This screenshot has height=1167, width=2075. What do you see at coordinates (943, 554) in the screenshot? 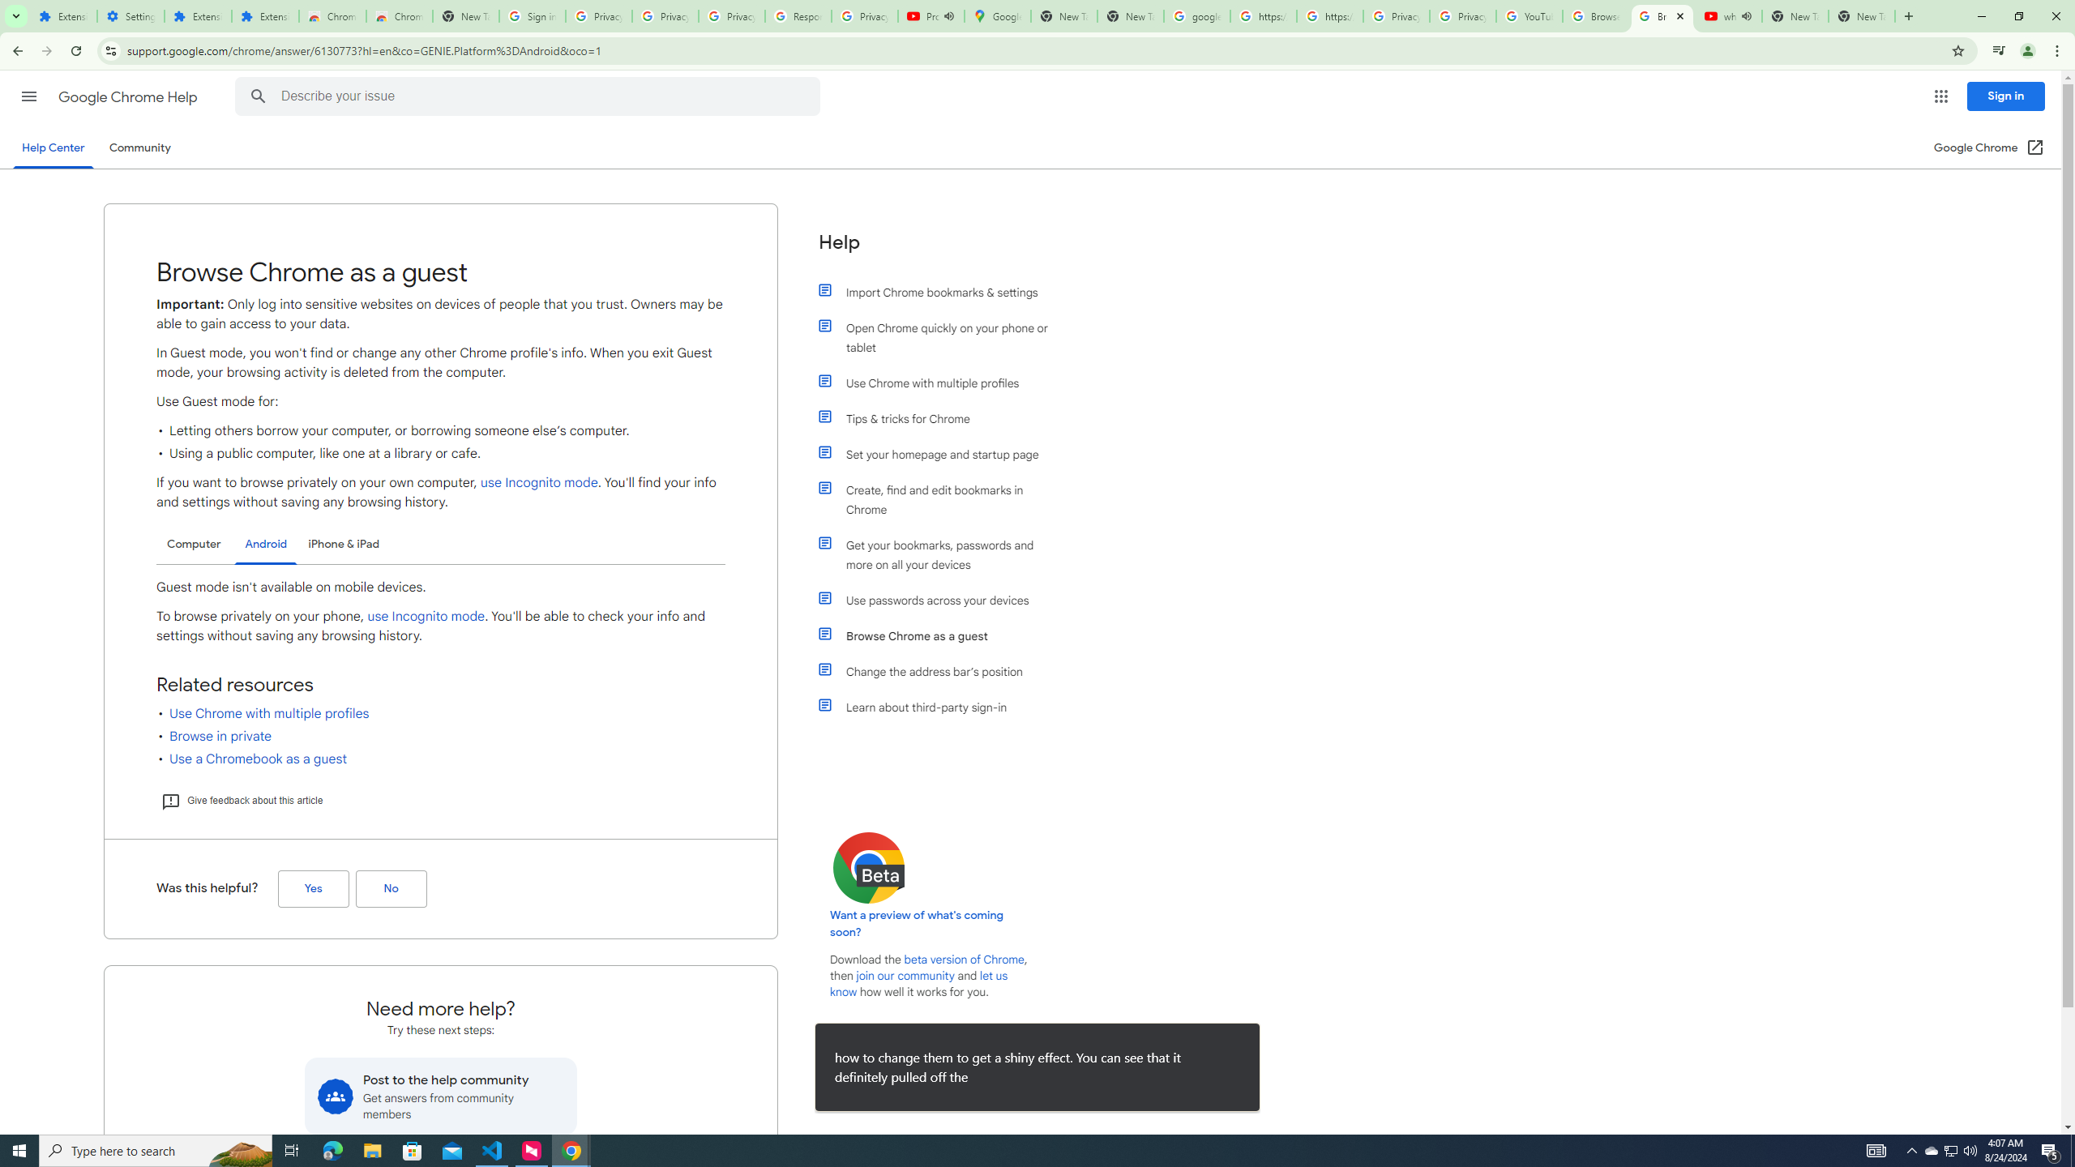
I see `Get your bookmarks, passwords and more on all your devices` at bounding box center [943, 554].